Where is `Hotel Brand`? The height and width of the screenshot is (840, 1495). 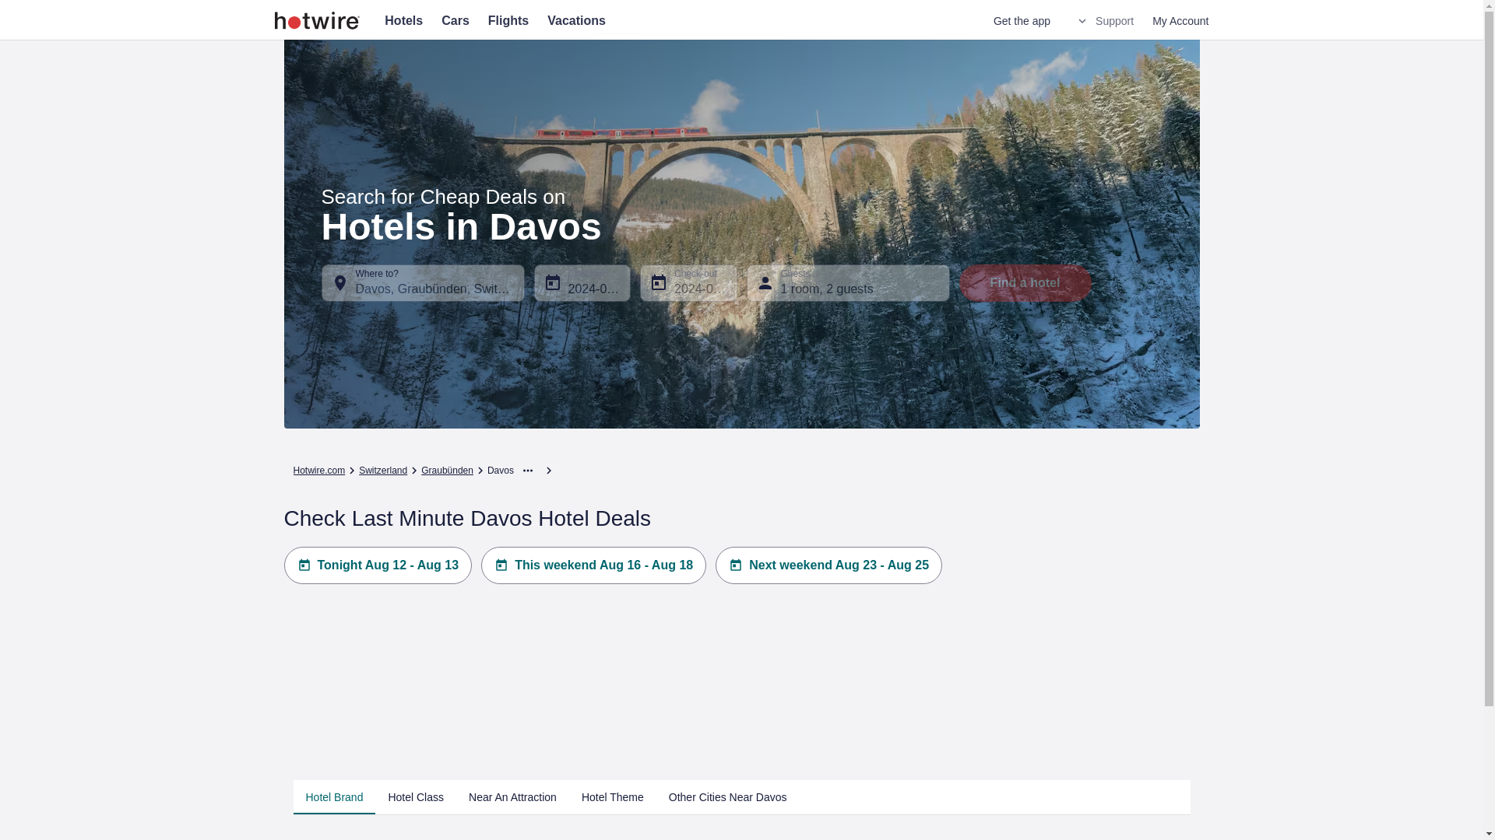
Hotel Brand is located at coordinates (333, 796).